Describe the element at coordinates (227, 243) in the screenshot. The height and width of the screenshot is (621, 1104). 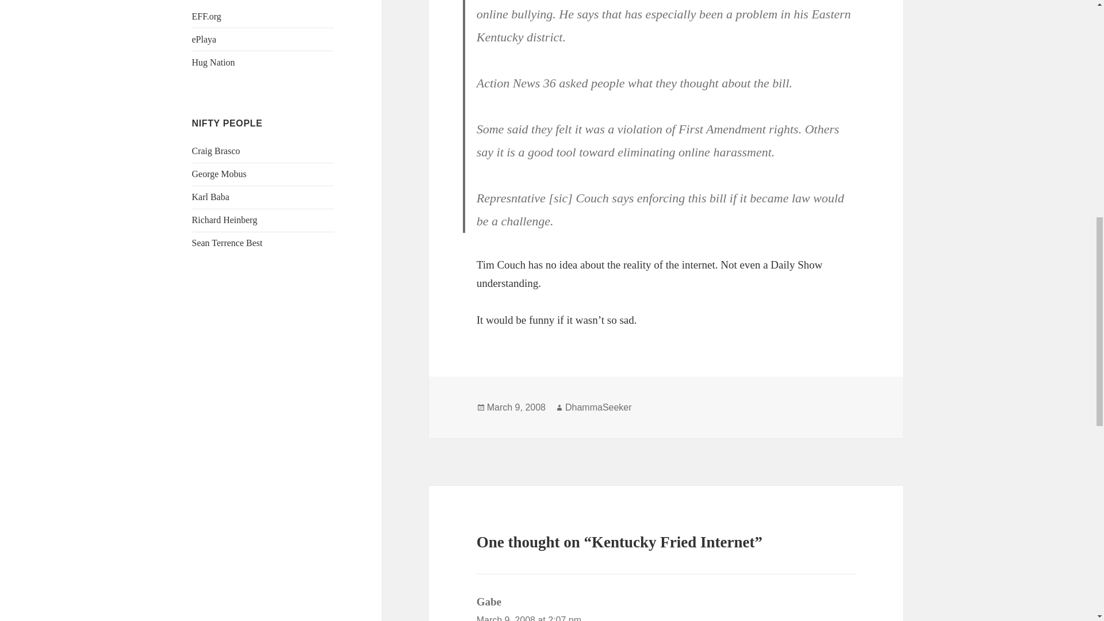
I see `The World Famous Artist Sean Terrence Best` at that location.